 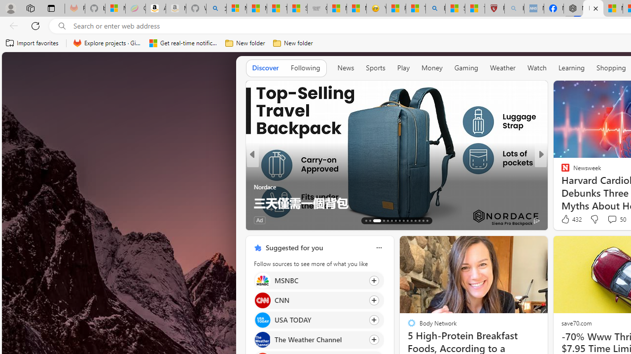 I want to click on View comments 1 Comment, so click(x=608, y=220).